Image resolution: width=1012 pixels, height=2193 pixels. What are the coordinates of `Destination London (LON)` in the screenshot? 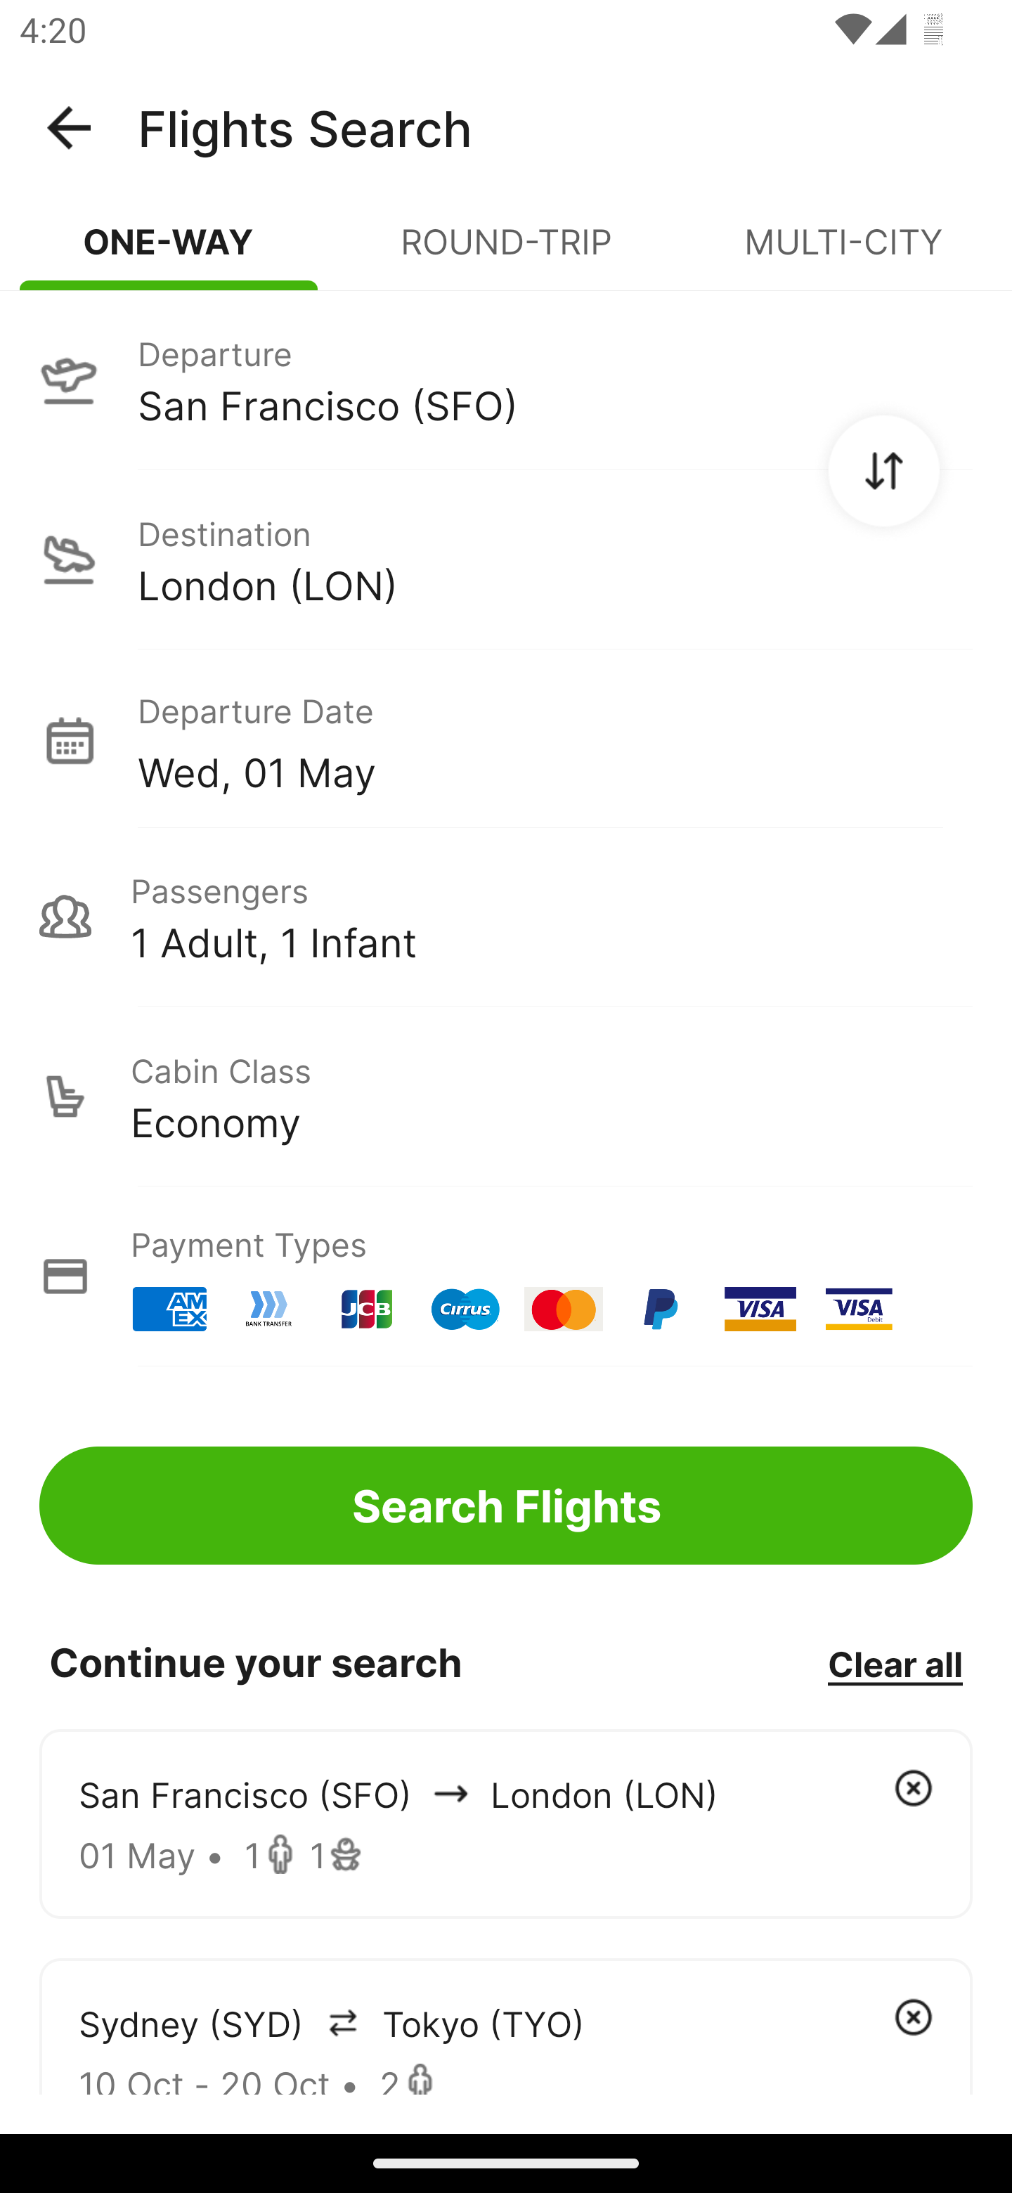 It's located at (506, 559).